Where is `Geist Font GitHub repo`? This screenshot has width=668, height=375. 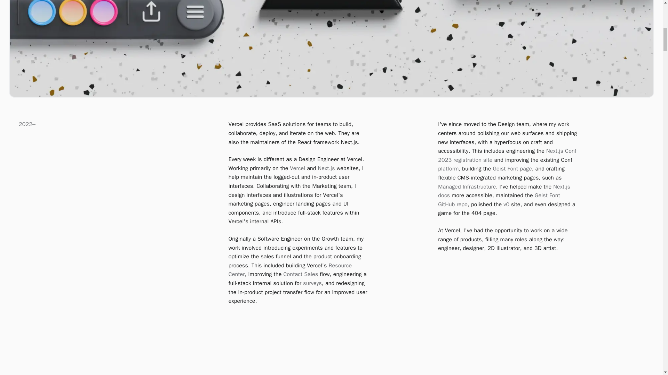 Geist Font GitHub repo is located at coordinates (499, 200).